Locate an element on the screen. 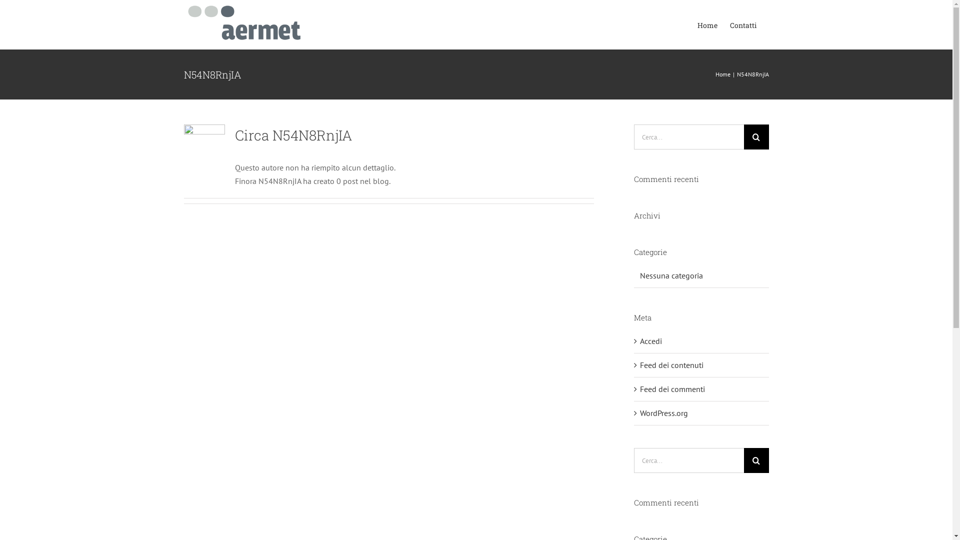  Feed dei contenuti is located at coordinates (672, 365).